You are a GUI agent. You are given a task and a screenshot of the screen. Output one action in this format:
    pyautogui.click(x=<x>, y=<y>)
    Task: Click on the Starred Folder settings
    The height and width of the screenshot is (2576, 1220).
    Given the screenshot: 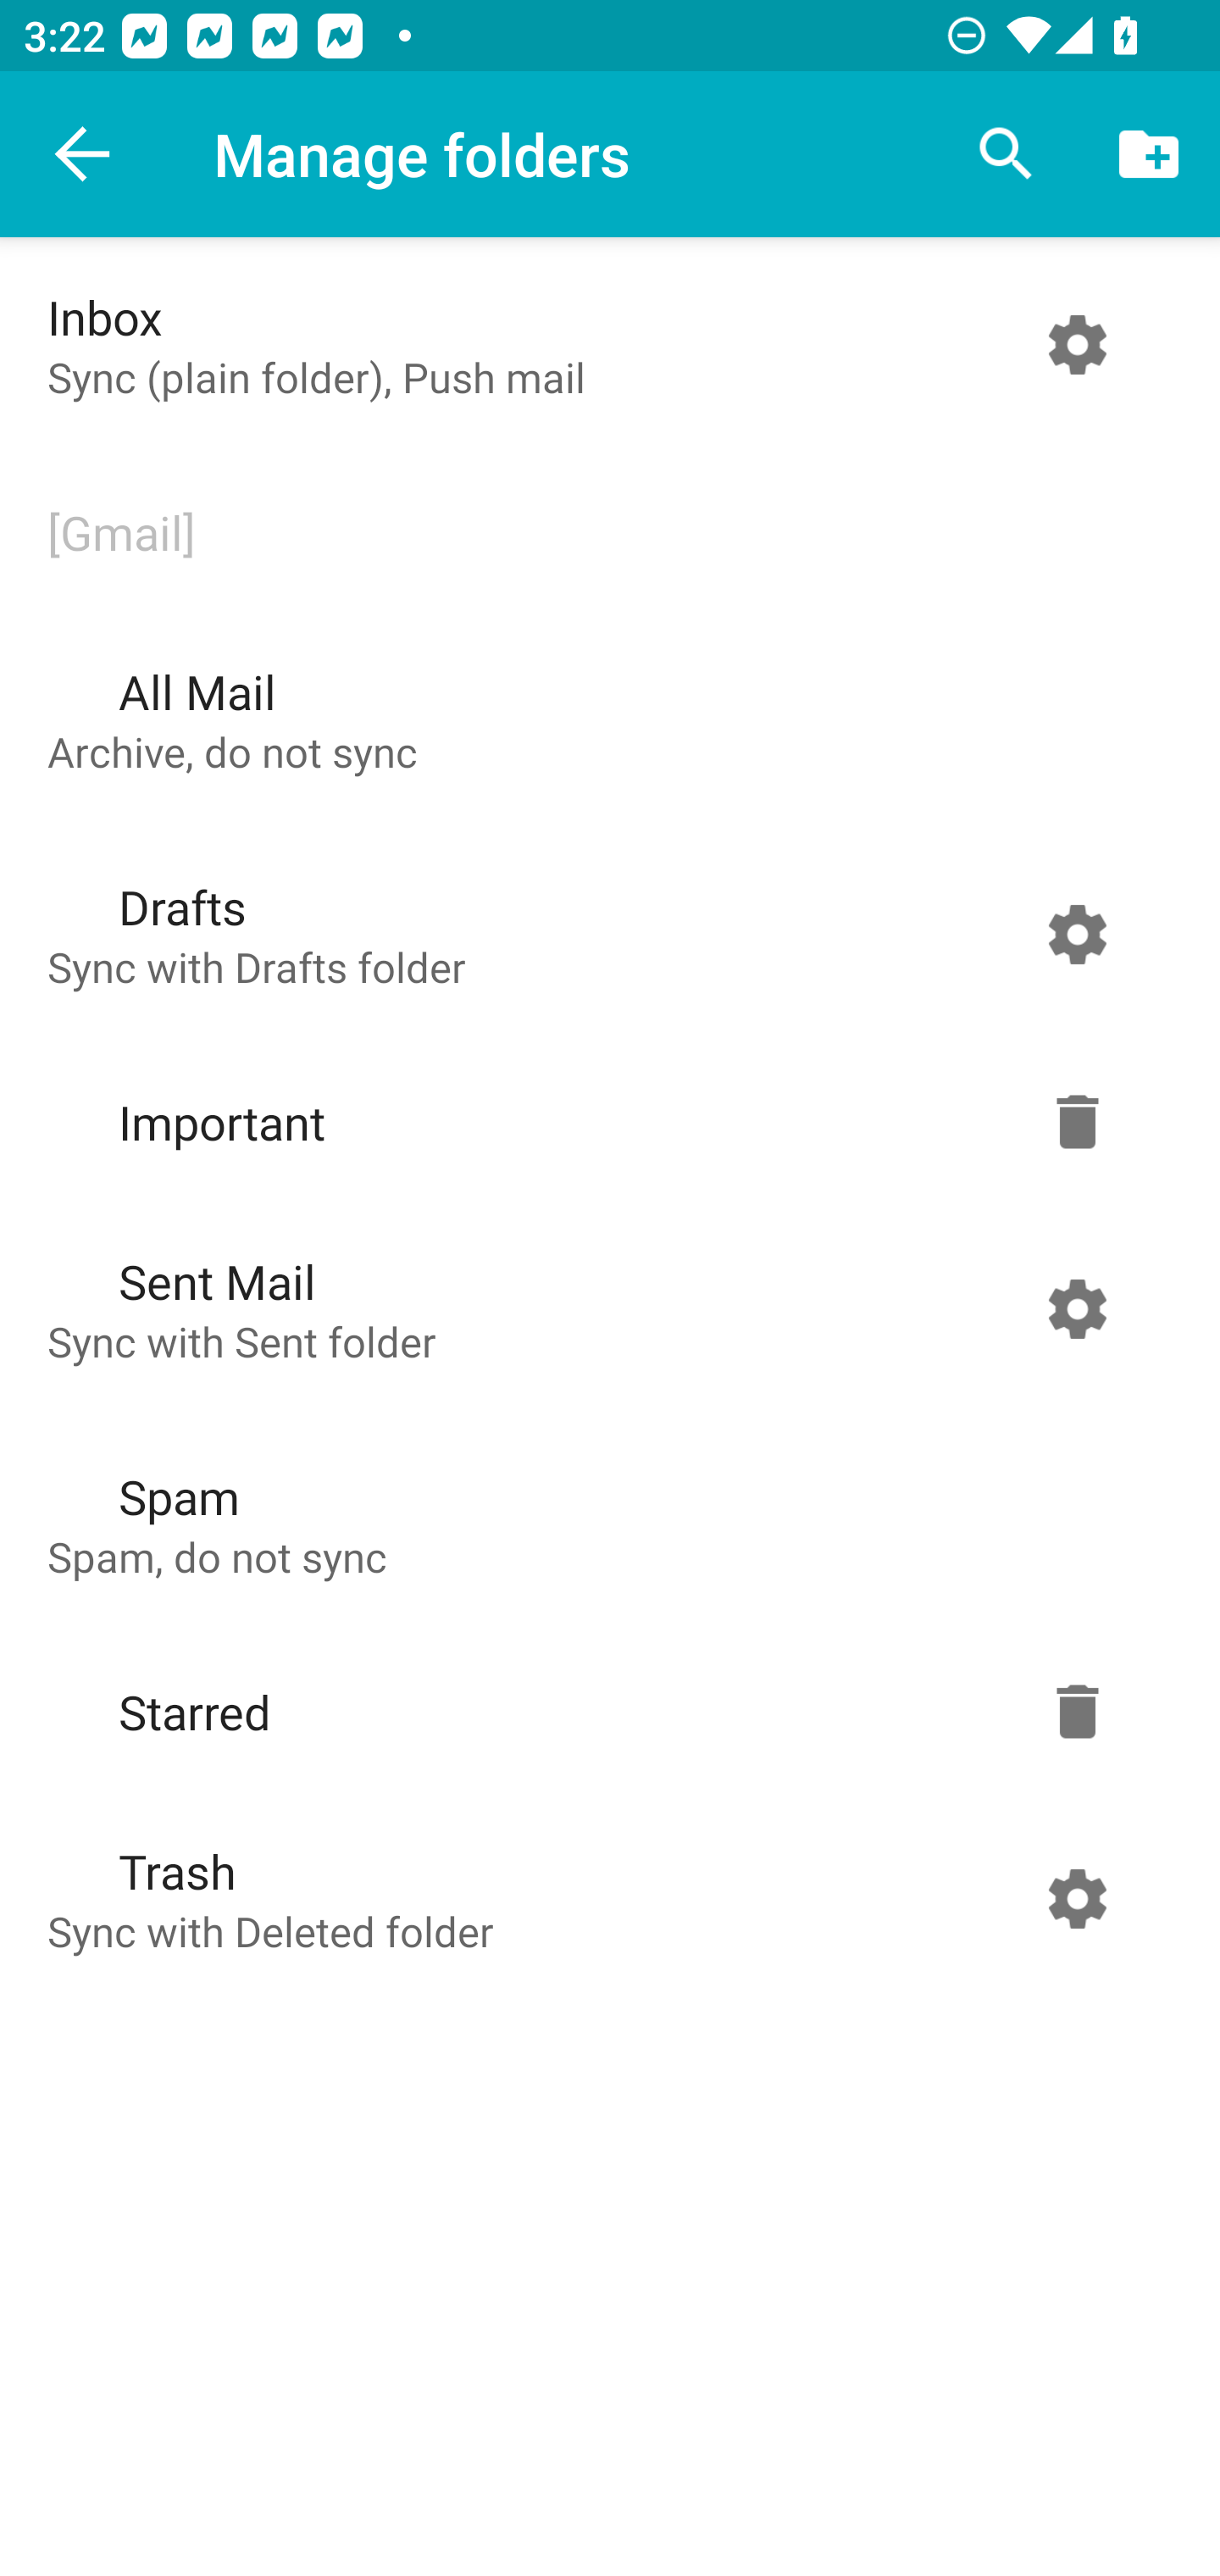 What is the action you would take?
    pyautogui.click(x=603, y=1712)
    